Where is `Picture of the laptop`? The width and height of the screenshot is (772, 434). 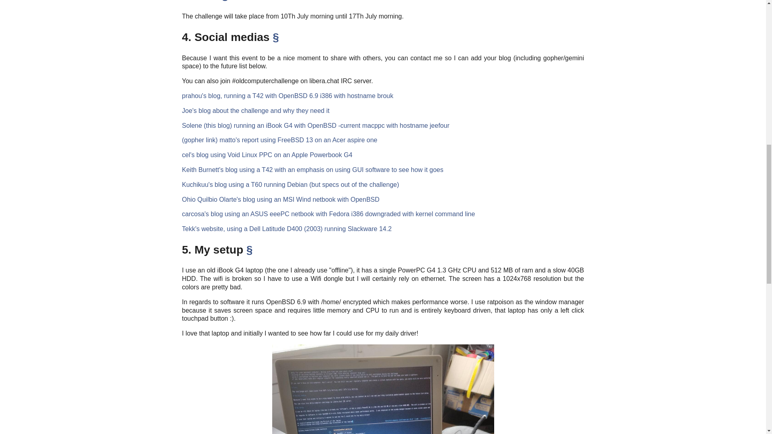
Picture of the laptop is located at coordinates (382, 389).